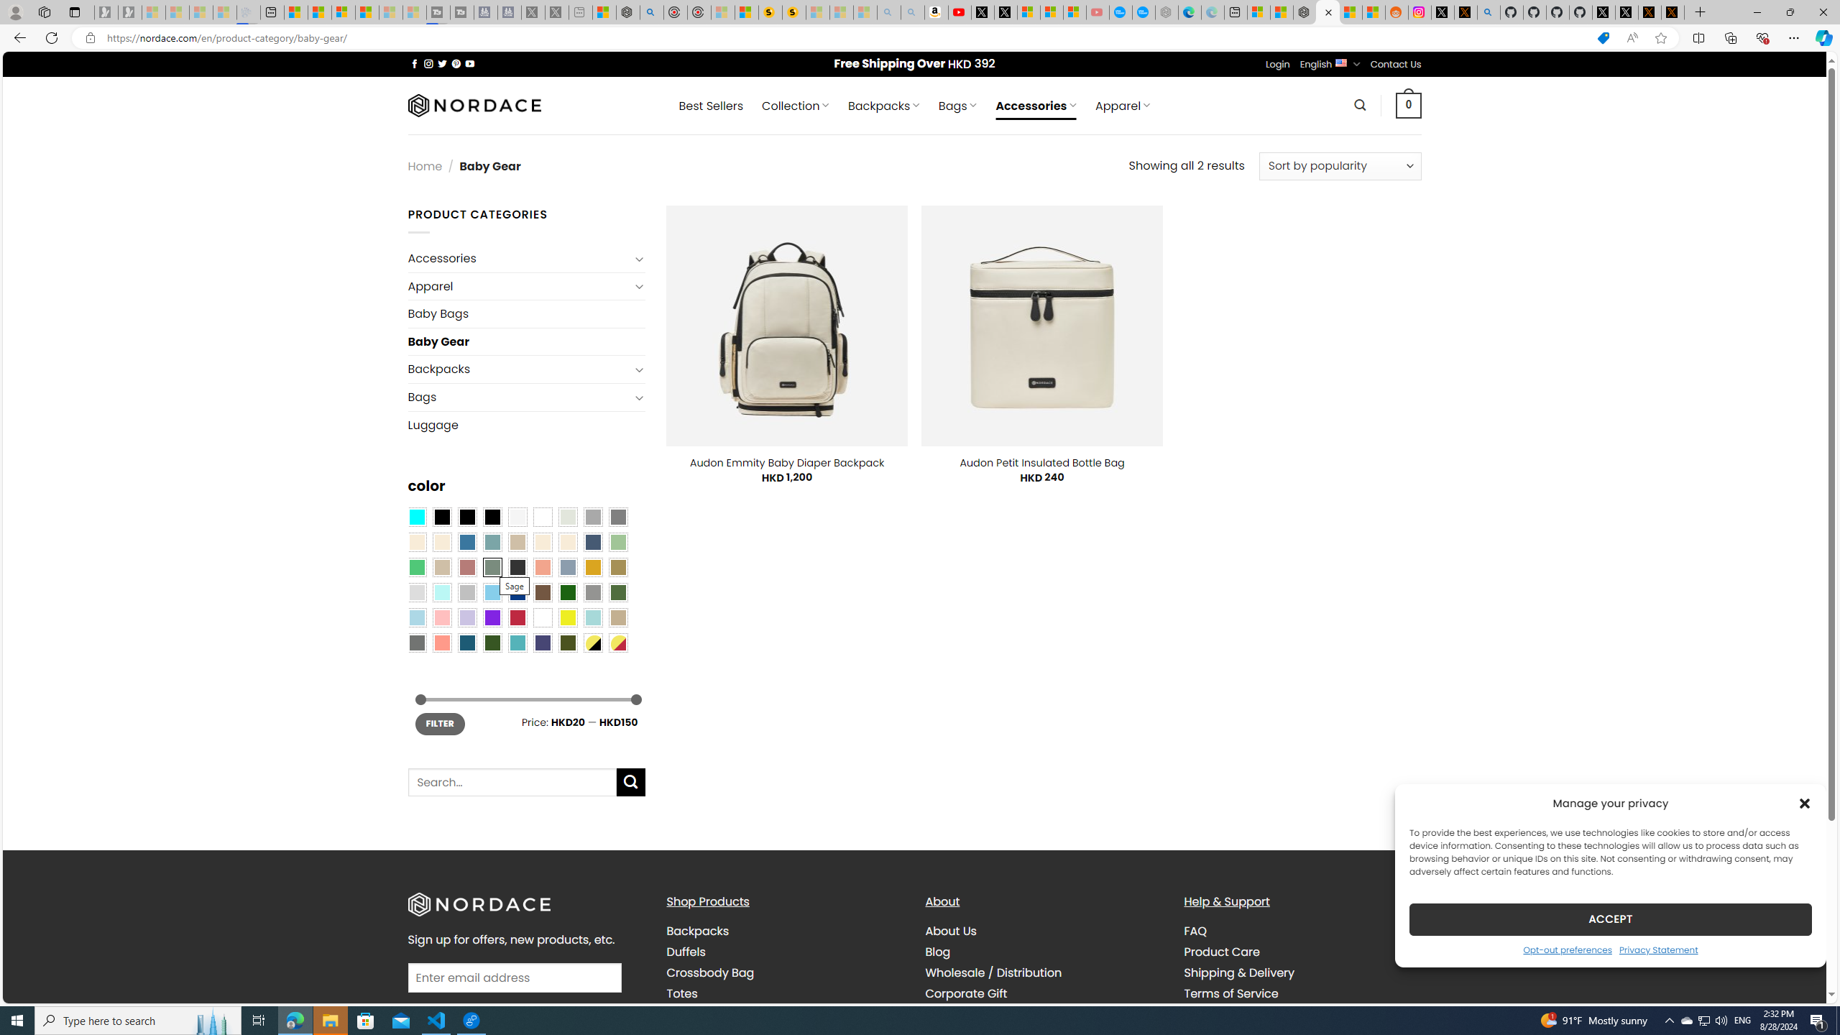 The width and height of the screenshot is (1840, 1035). Describe the element at coordinates (1044, 952) in the screenshot. I see `Blog` at that location.